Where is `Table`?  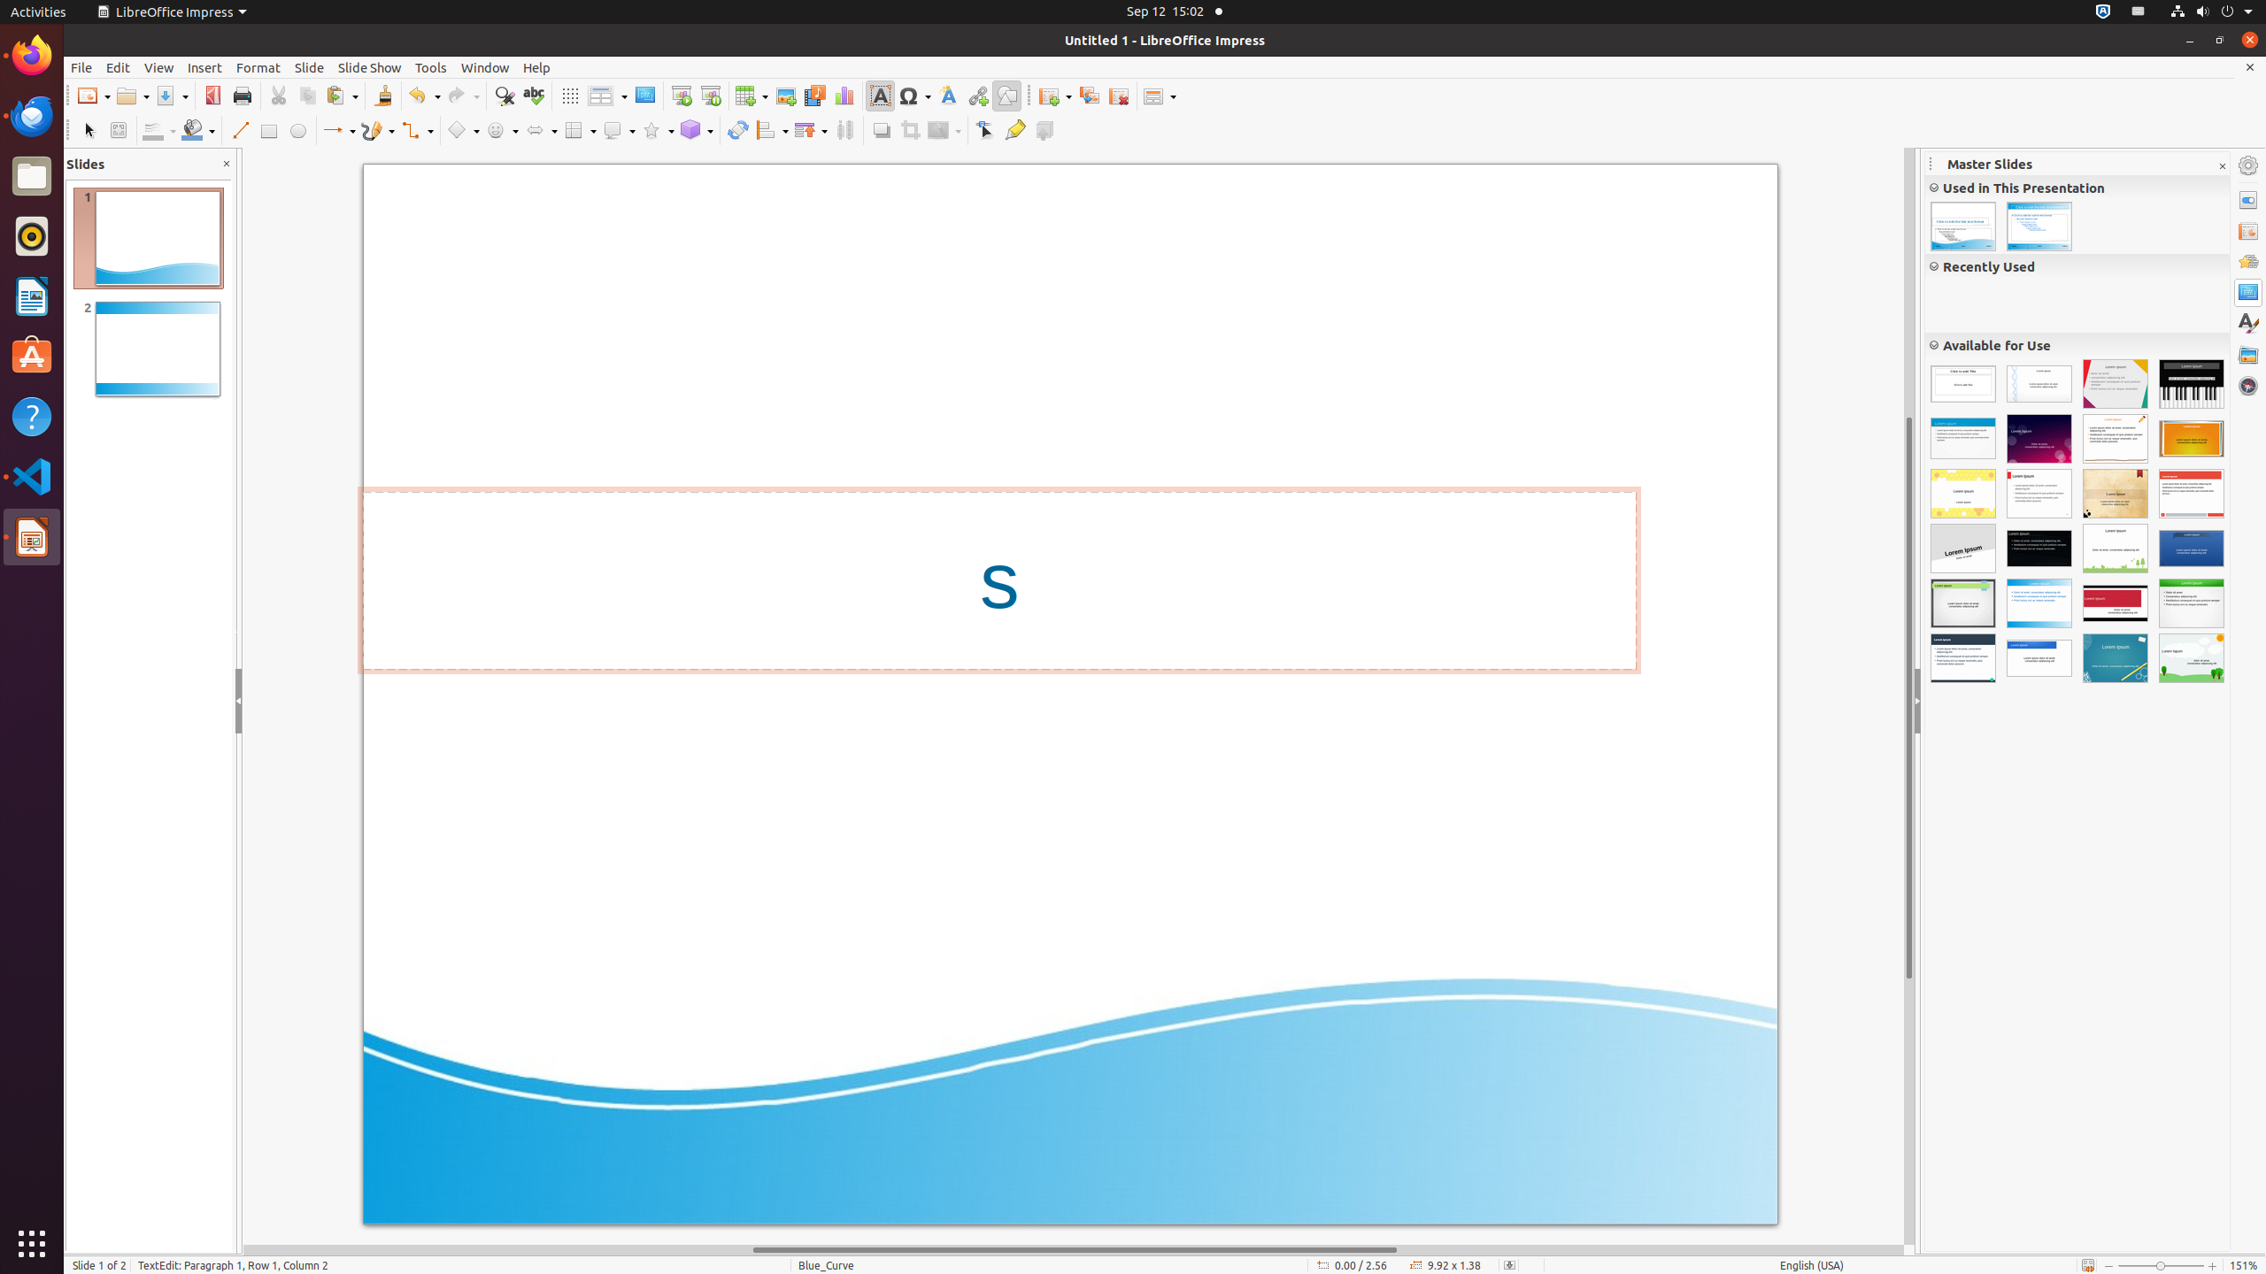
Table is located at coordinates (751, 96).